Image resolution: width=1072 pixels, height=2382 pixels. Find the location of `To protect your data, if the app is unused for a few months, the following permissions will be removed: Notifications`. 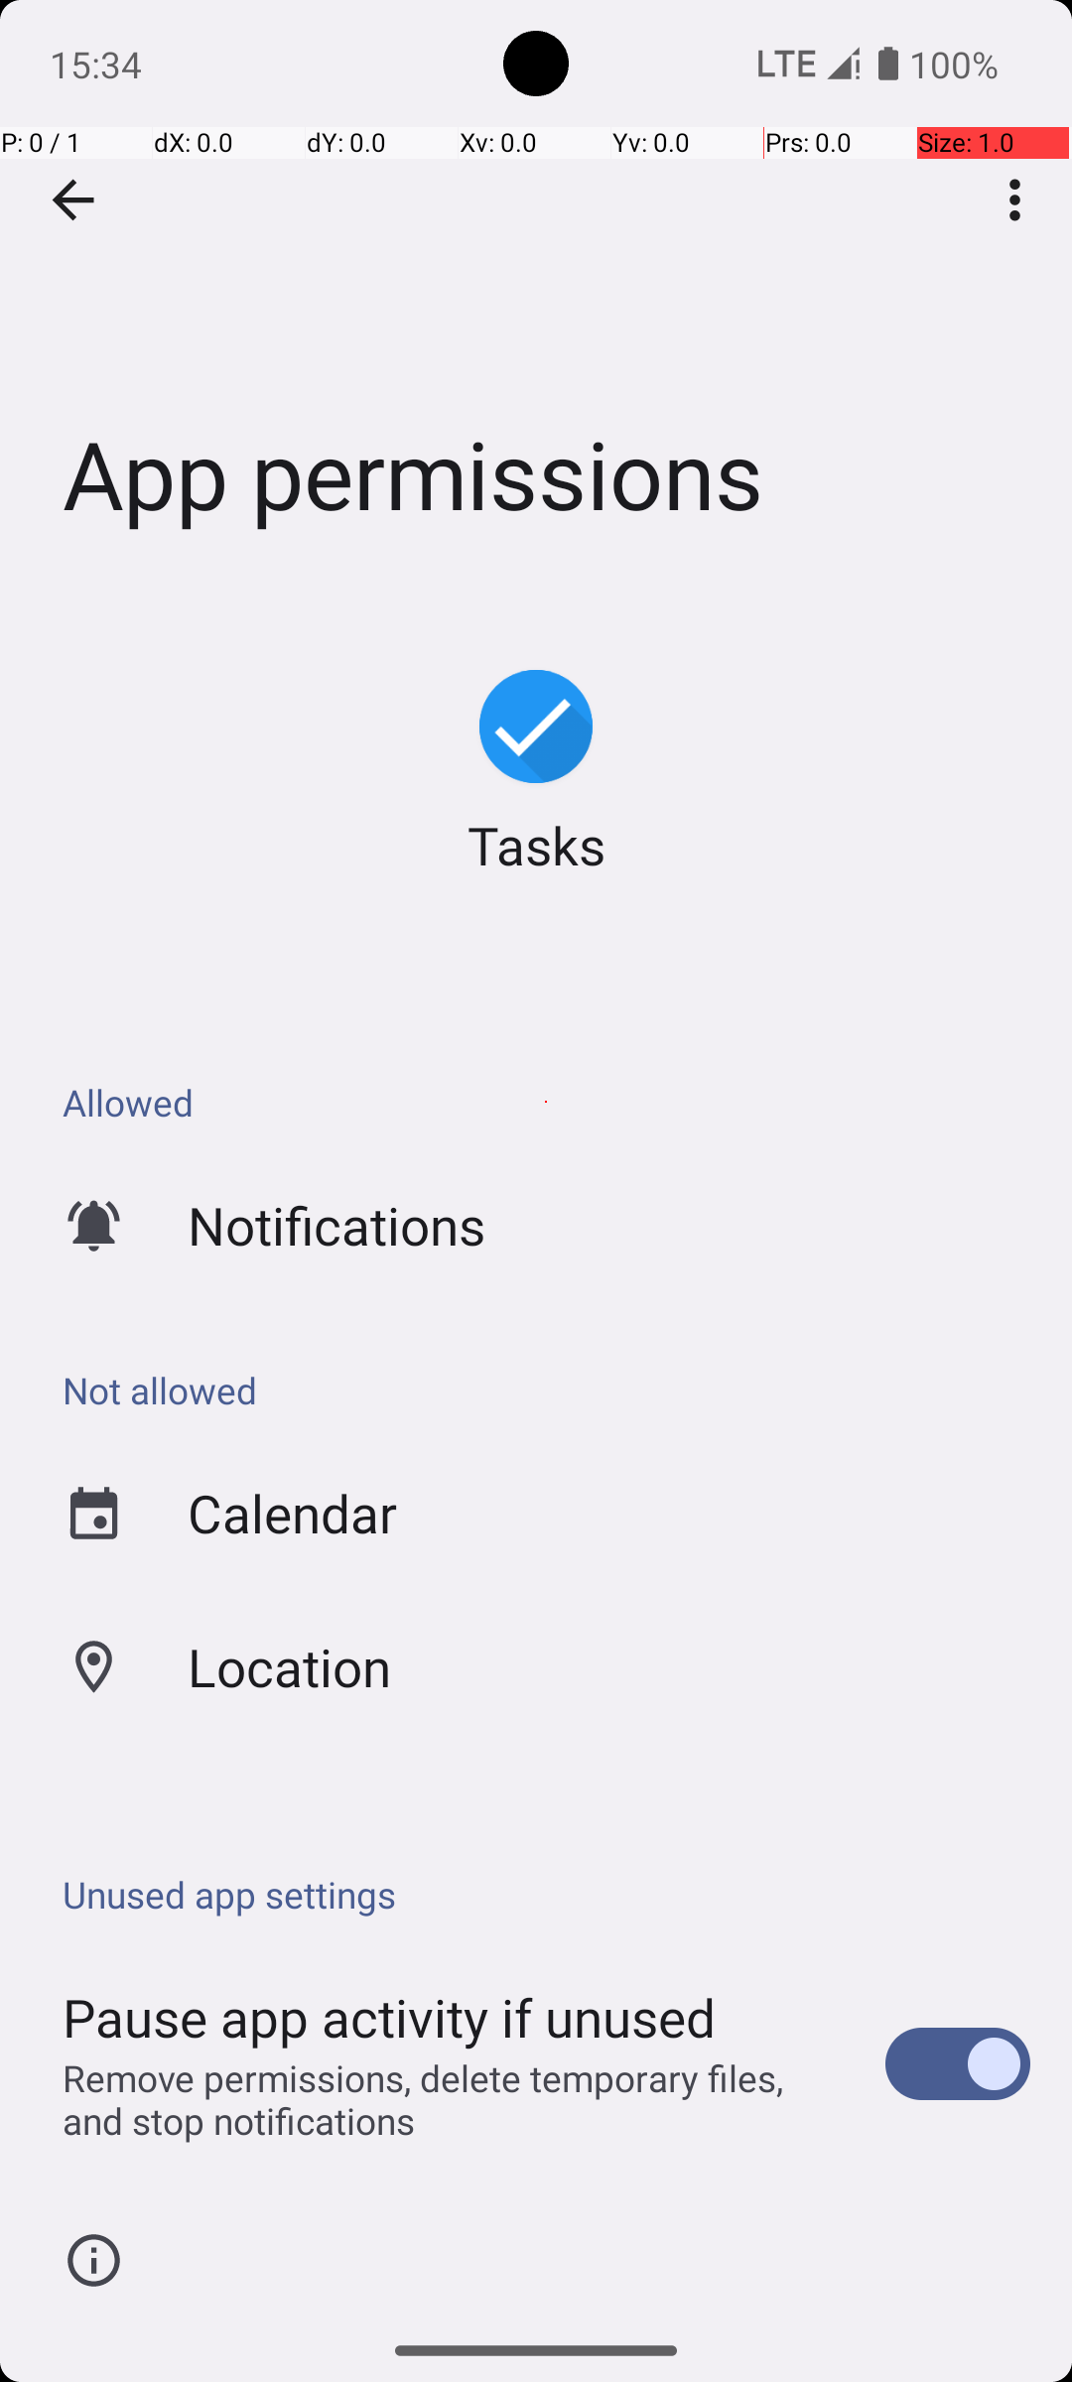

To protect your data, if the app is unused for a few months, the following permissions will be removed: Notifications is located at coordinates (546, 2311).